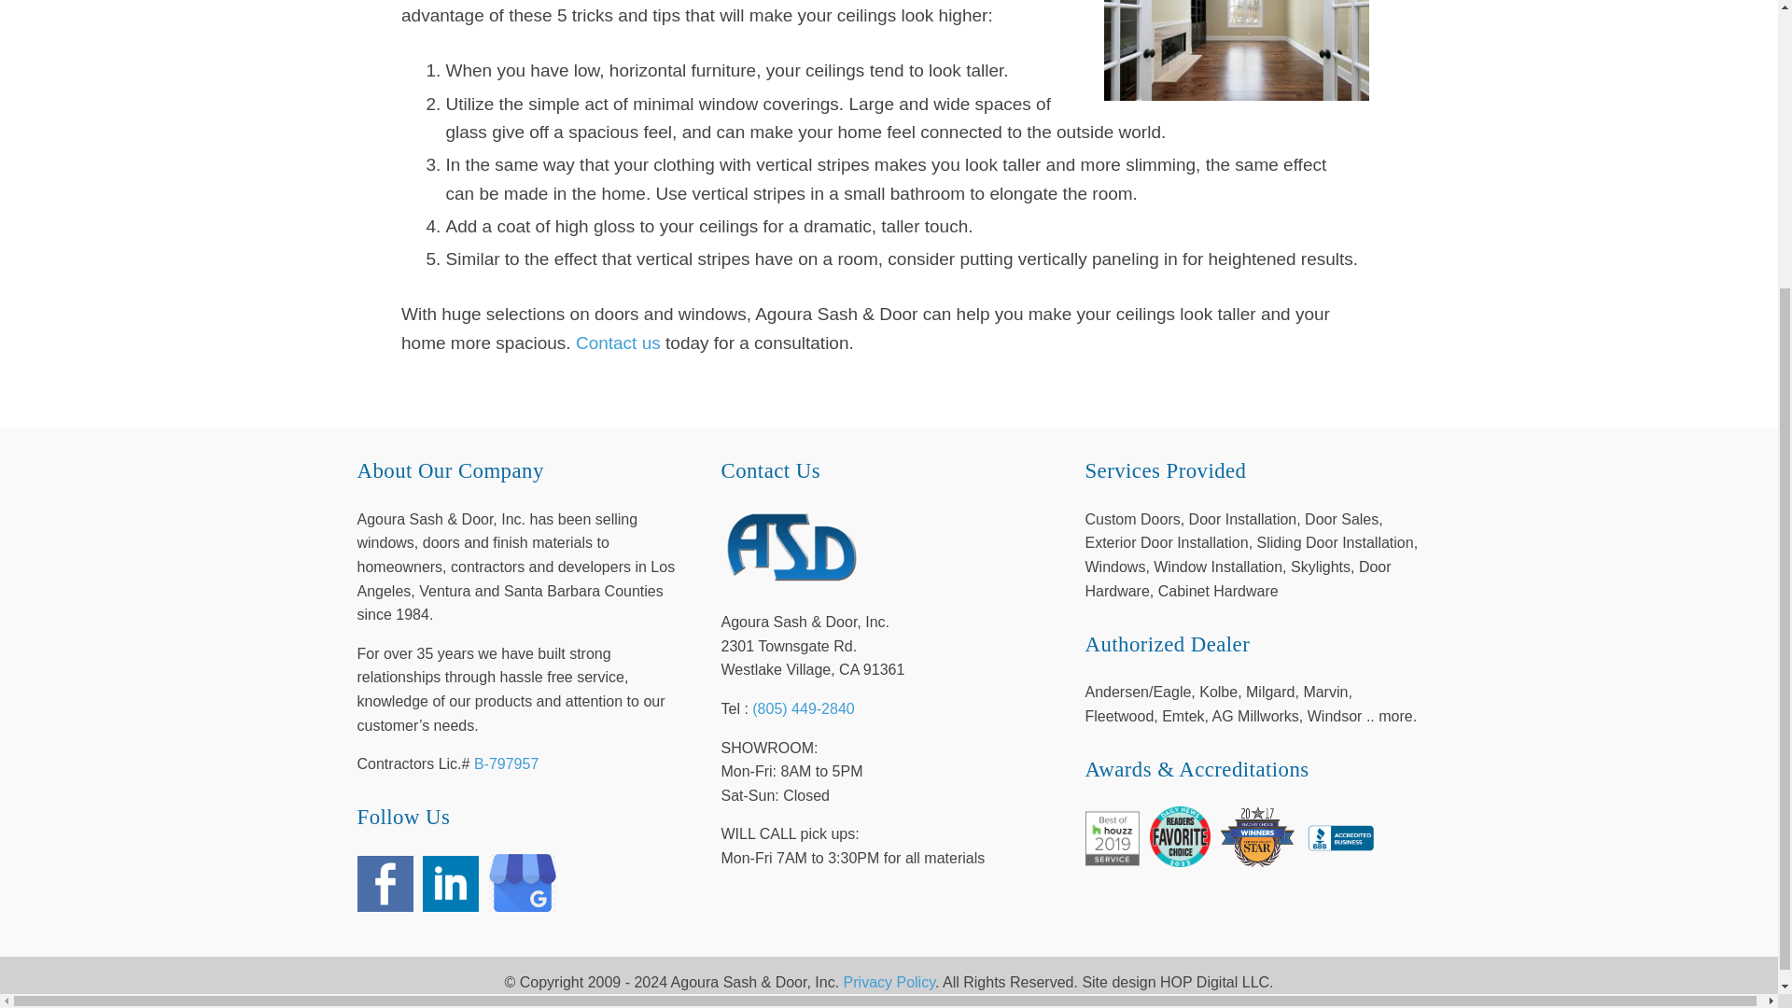 This screenshot has height=1008, width=1792. Describe the element at coordinates (620, 343) in the screenshot. I see `Contact us ` at that location.